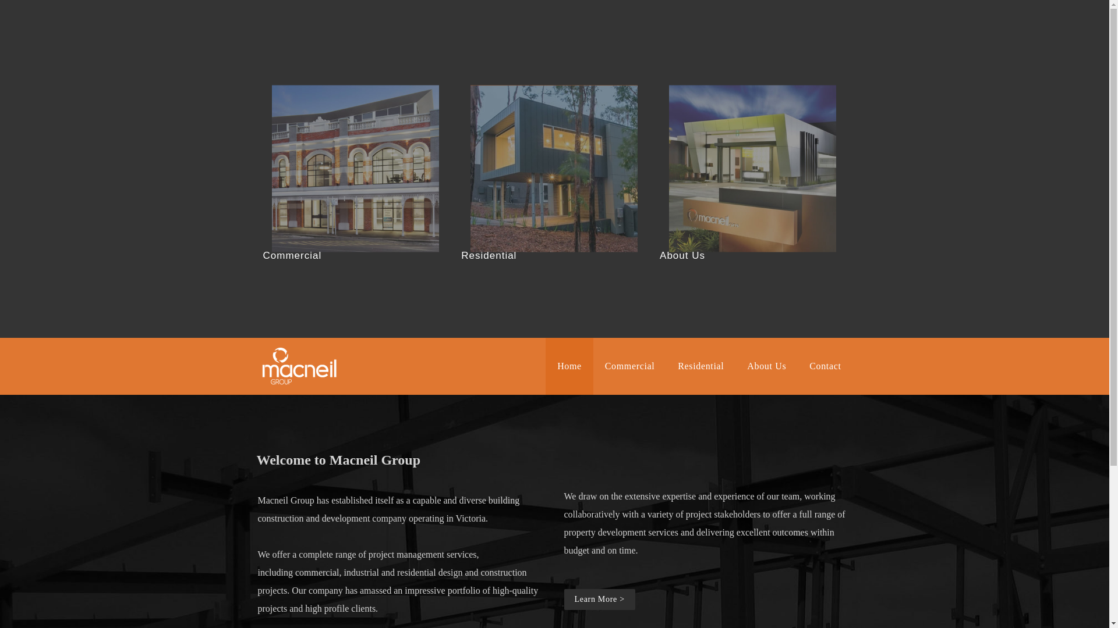 This screenshot has width=1118, height=628. Describe the element at coordinates (569, 366) in the screenshot. I see `Home` at that location.